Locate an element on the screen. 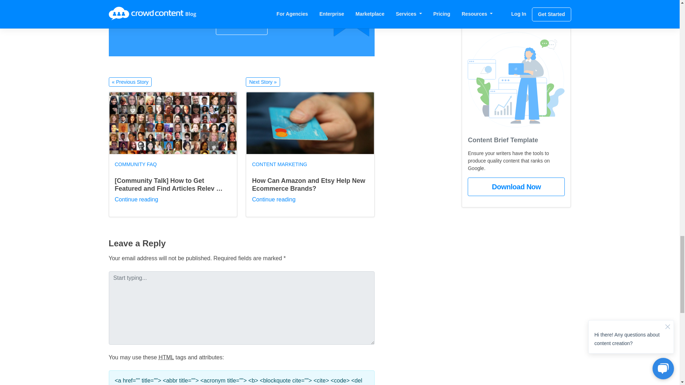  Learn more is located at coordinates (242, 26).